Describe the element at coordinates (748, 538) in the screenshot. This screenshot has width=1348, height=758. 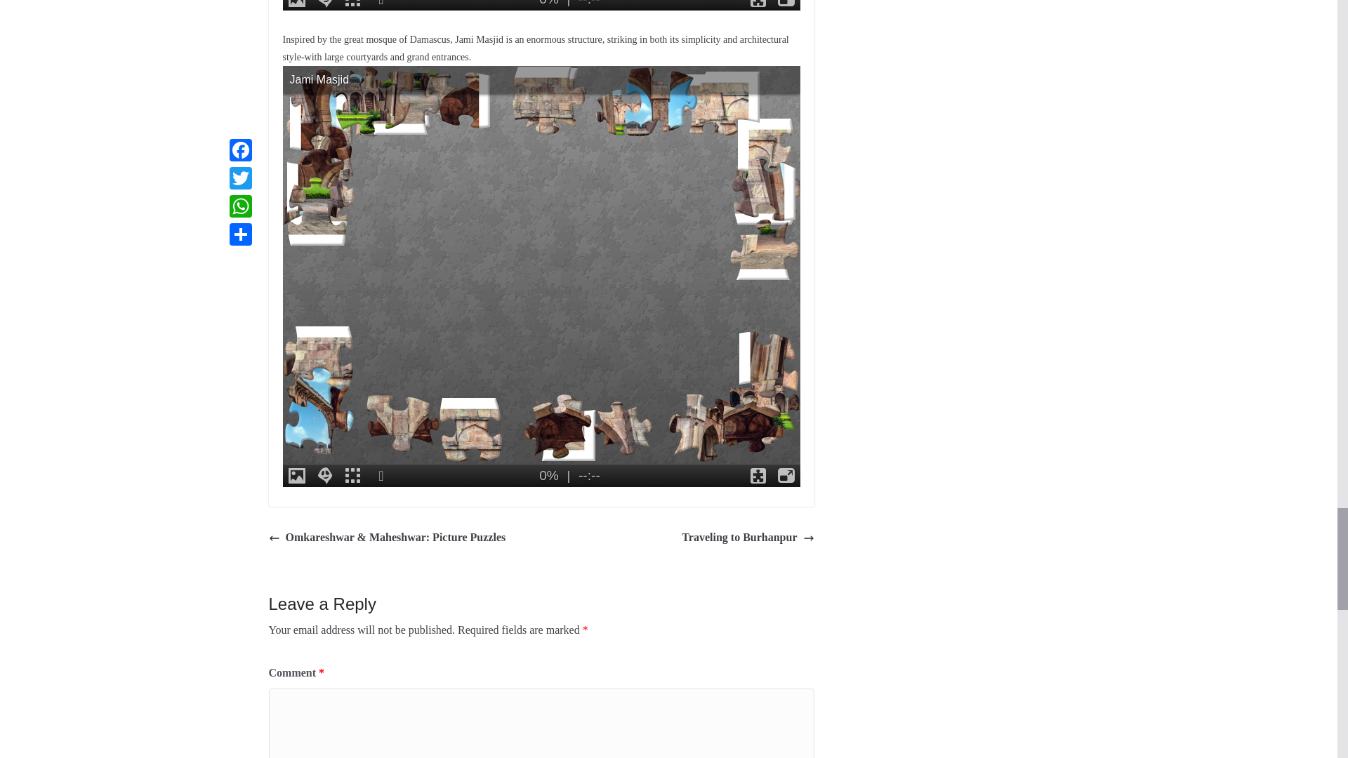
I see `Traveling to Burhanpur` at that location.